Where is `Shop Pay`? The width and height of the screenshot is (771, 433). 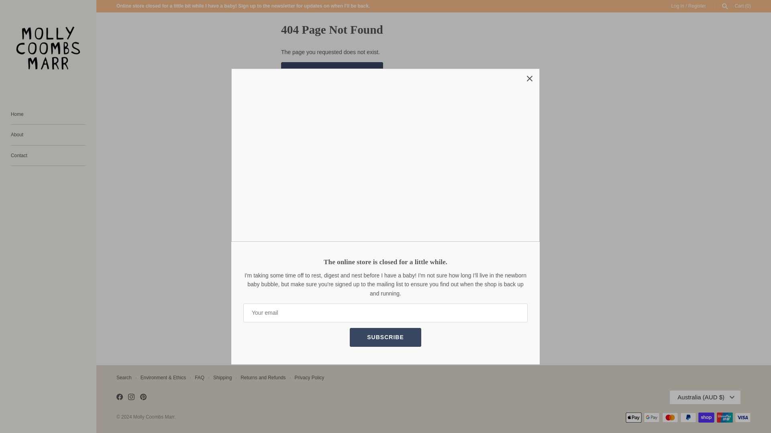 Shop Pay is located at coordinates (706, 418).